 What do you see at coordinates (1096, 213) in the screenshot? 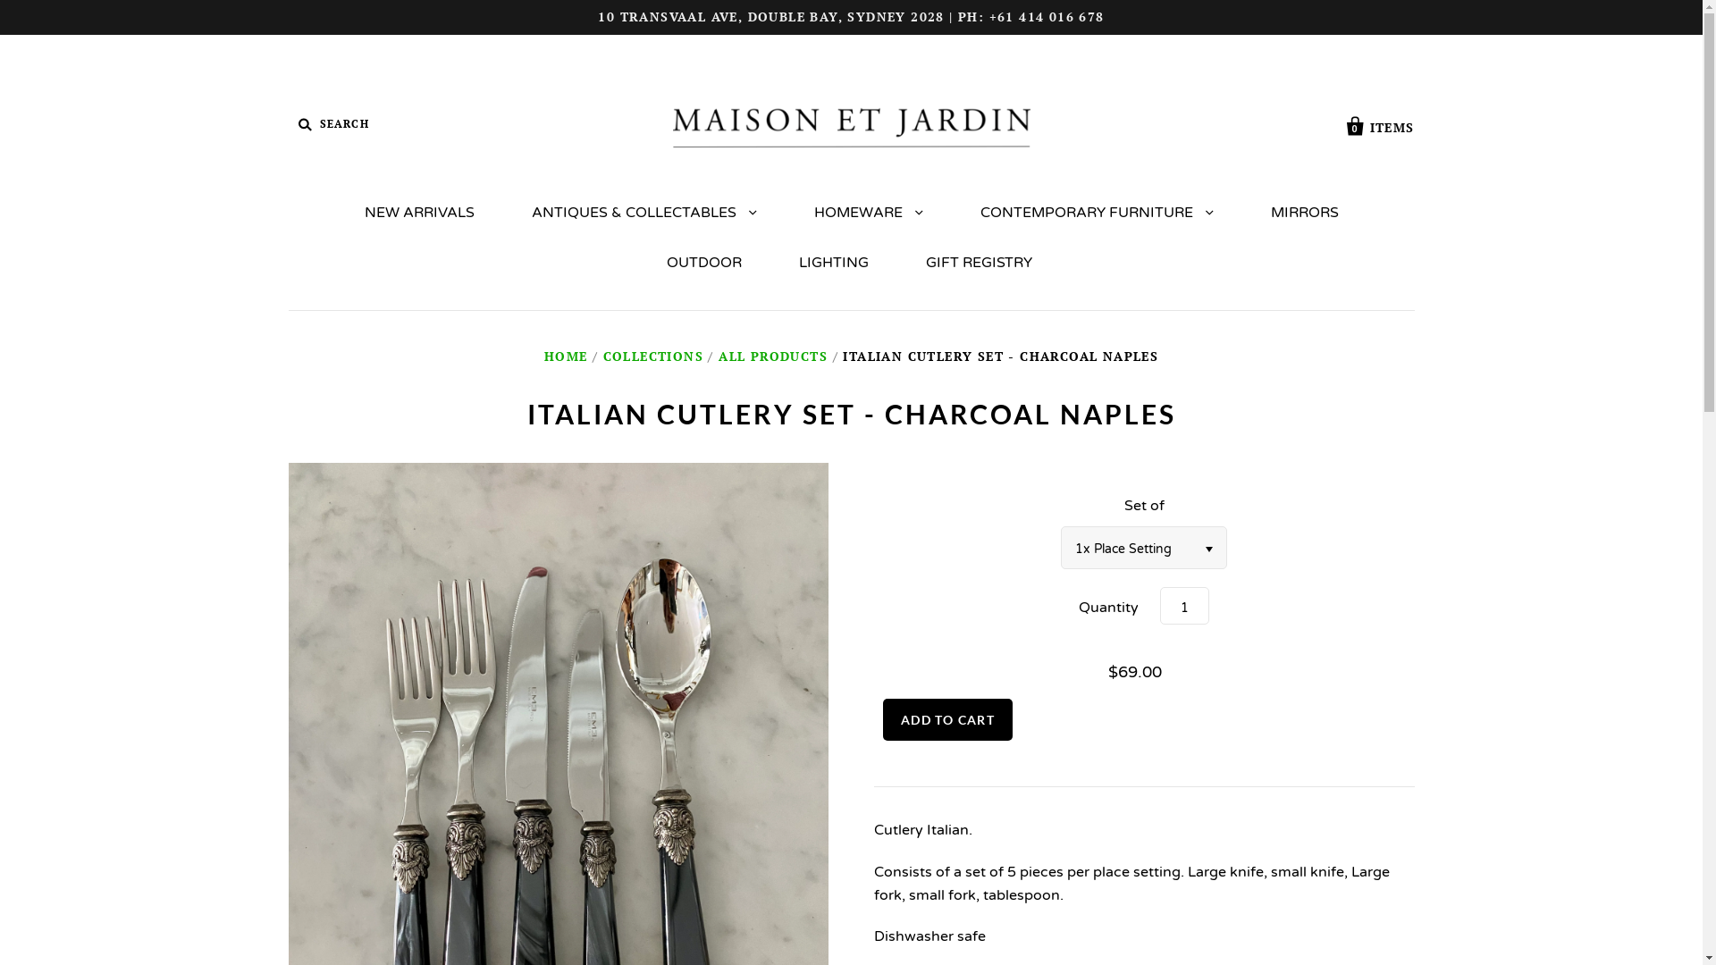
I see `CONTEMPORARY FURNITURE` at bounding box center [1096, 213].